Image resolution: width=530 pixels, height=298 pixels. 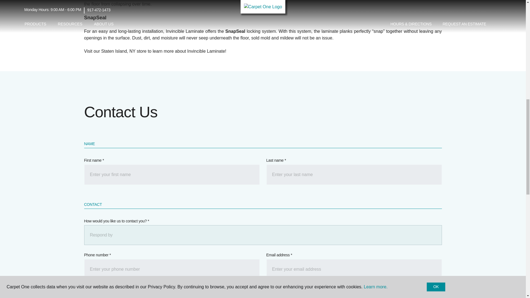 I want to click on CleanHomePhone, so click(x=172, y=269).